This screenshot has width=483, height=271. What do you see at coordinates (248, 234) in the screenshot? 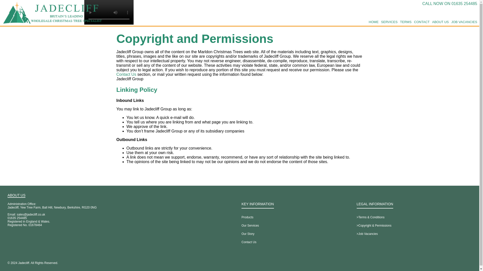
I see `Our Story` at bounding box center [248, 234].